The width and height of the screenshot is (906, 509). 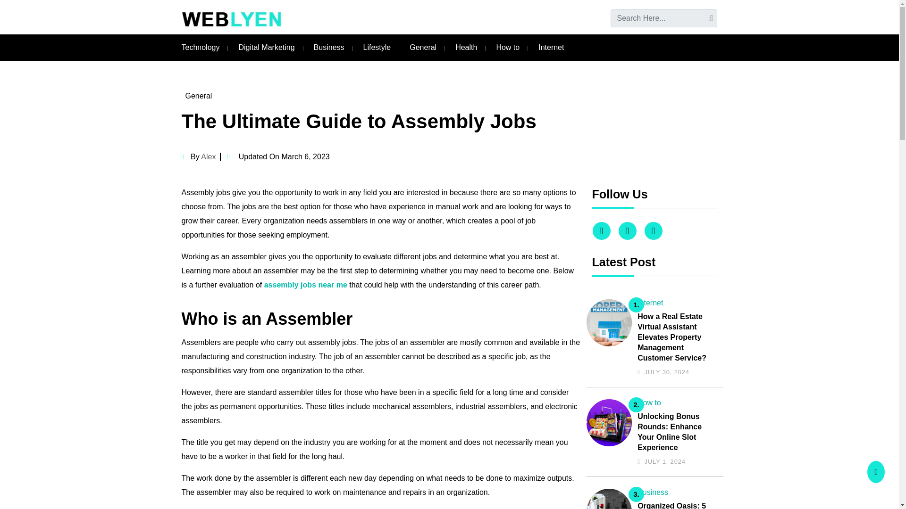 What do you see at coordinates (649, 402) in the screenshot?
I see `How to` at bounding box center [649, 402].